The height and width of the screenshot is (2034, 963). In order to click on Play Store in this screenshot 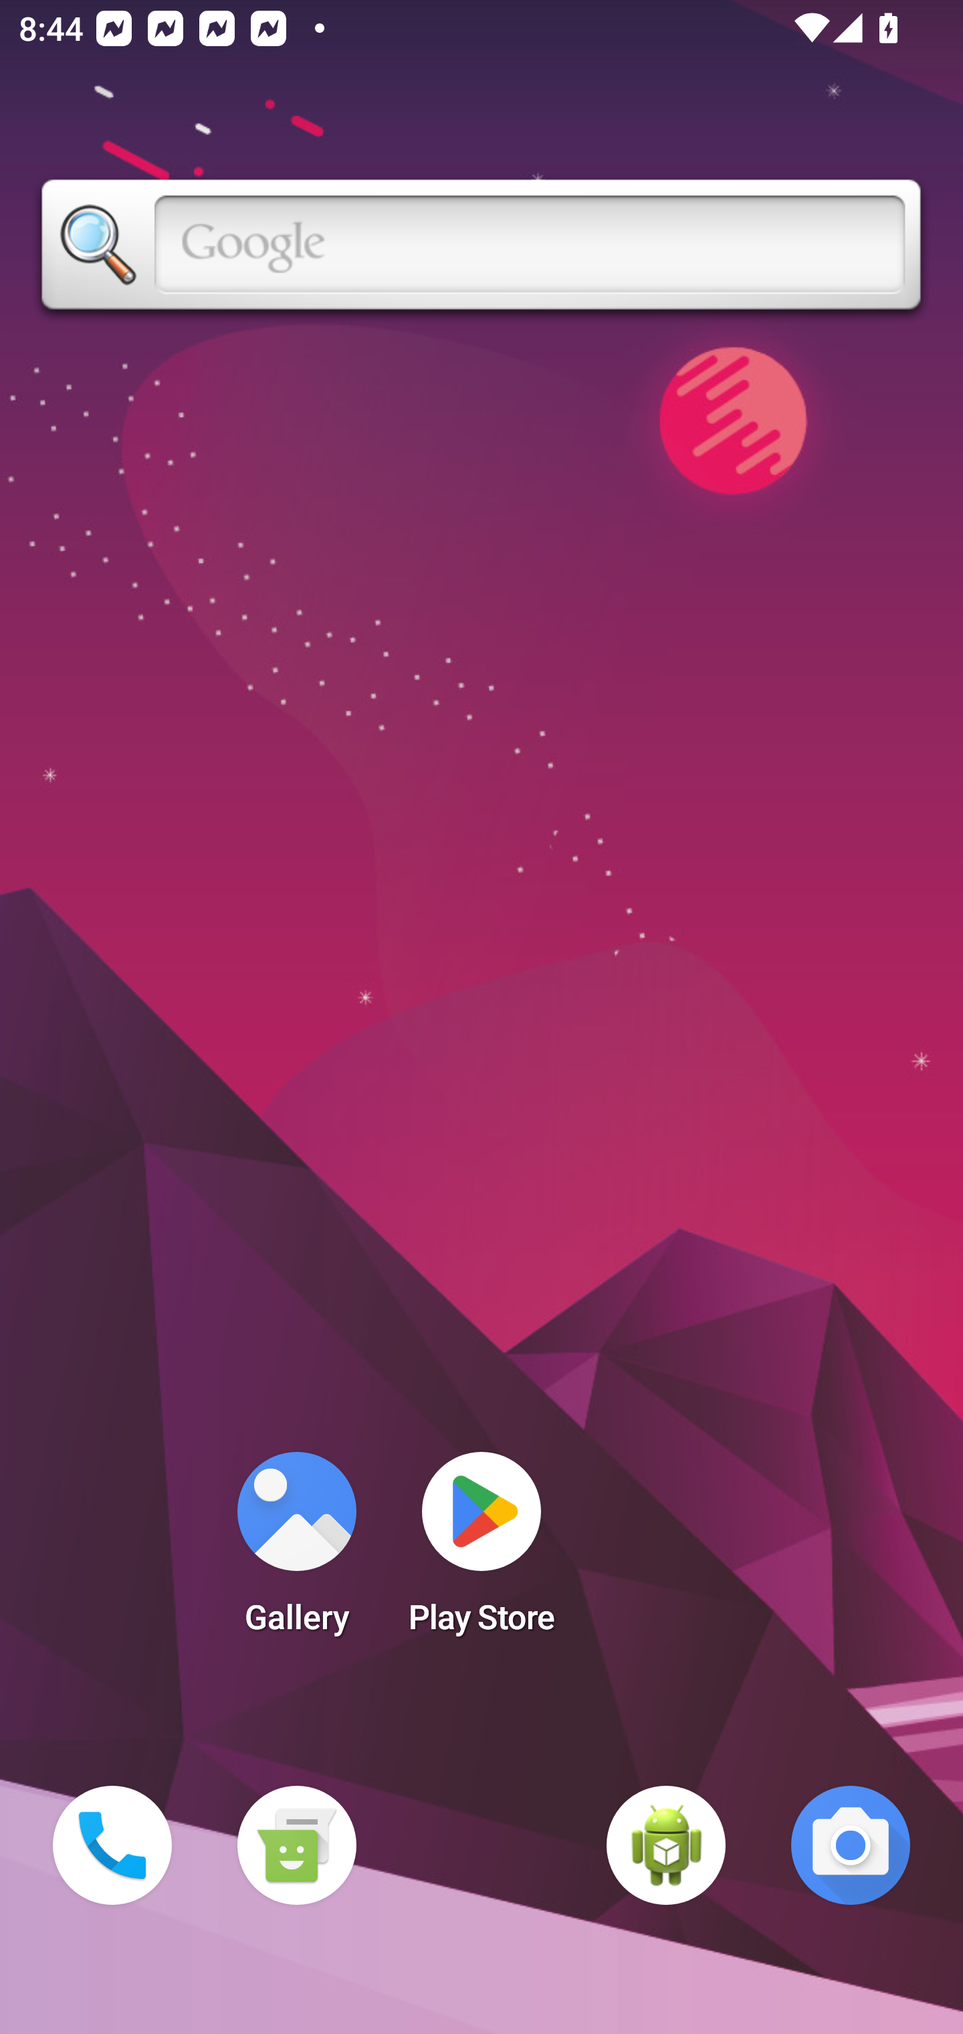, I will do `click(481, 1551)`.